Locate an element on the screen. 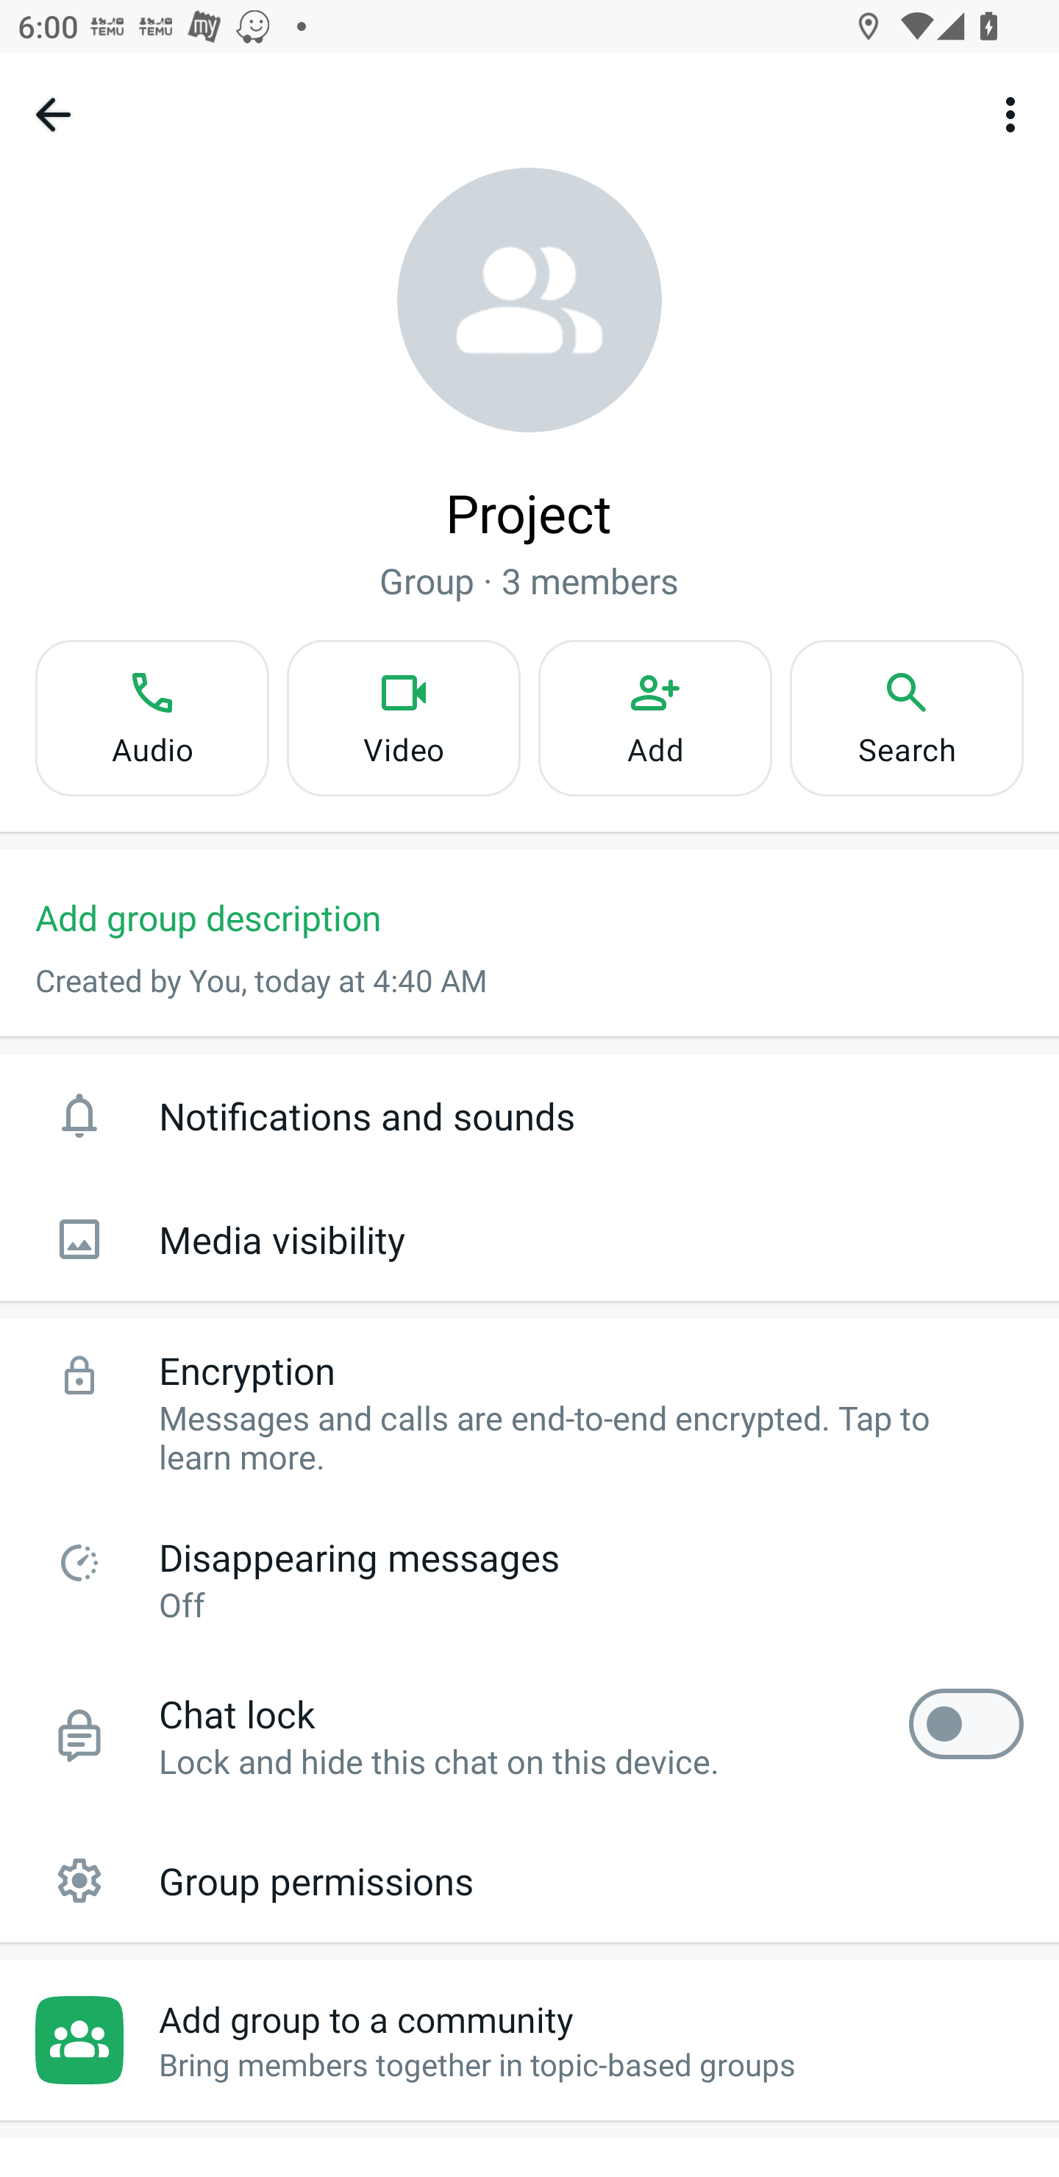 This screenshot has width=1059, height=2177. Media visibility is located at coordinates (529, 1240).